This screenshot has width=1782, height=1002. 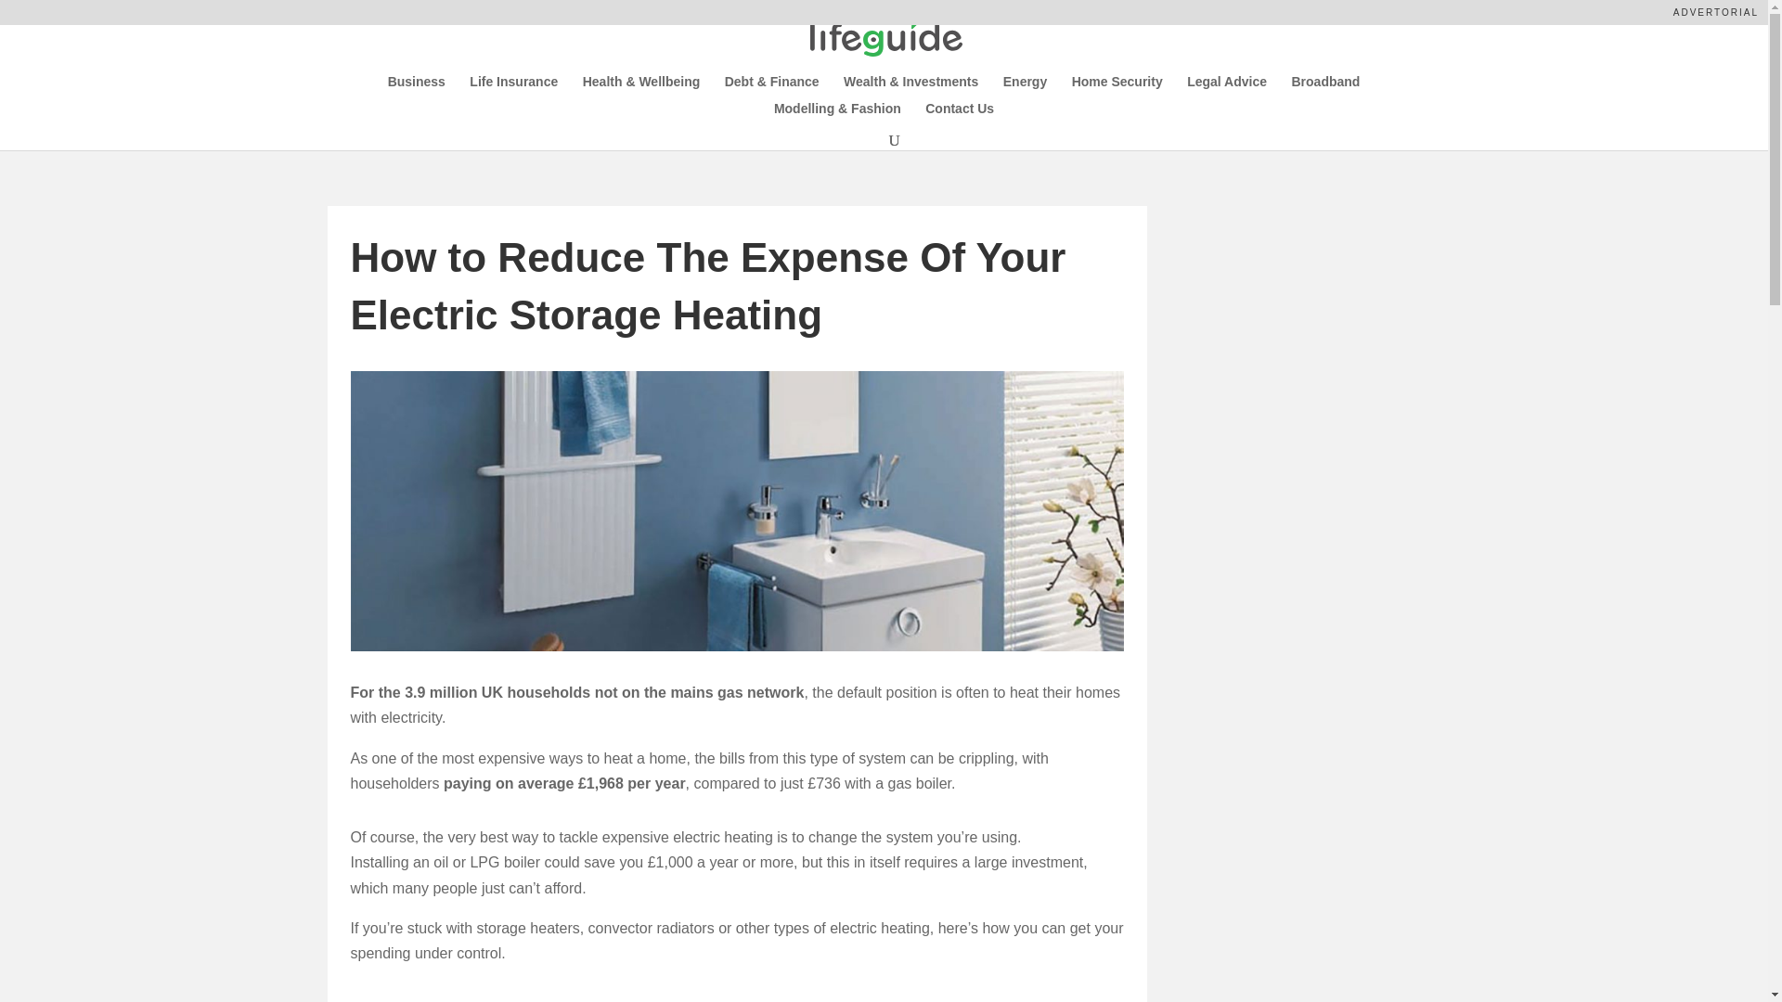 What do you see at coordinates (417, 89) in the screenshot?
I see `Business` at bounding box center [417, 89].